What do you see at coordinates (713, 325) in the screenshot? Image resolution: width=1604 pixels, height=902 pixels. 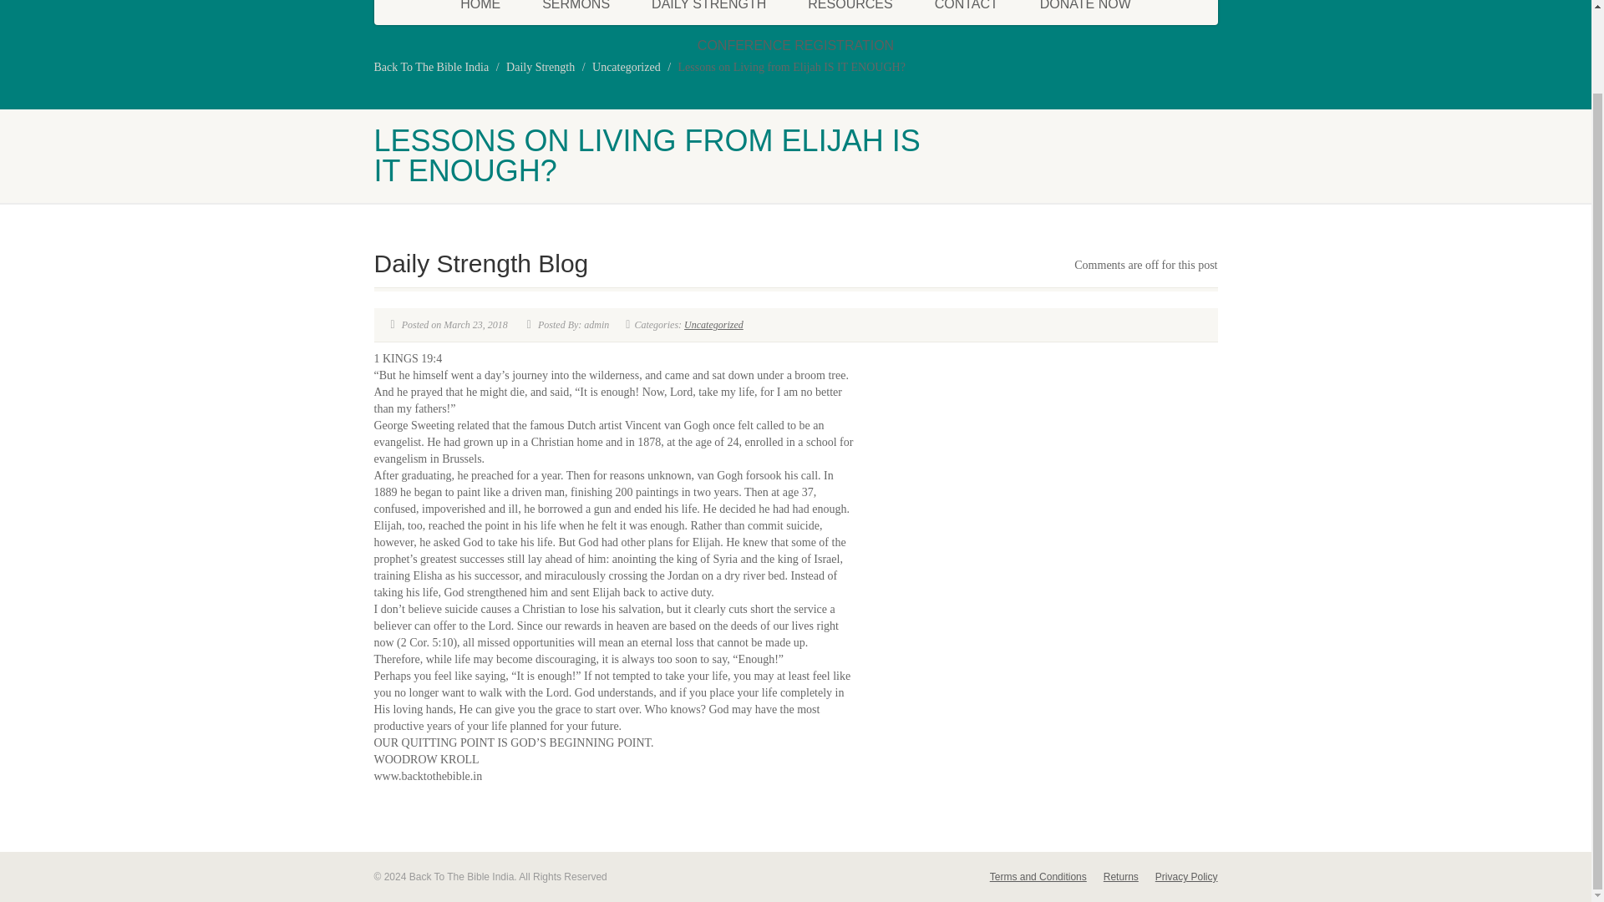 I see `Uncategorized` at bounding box center [713, 325].